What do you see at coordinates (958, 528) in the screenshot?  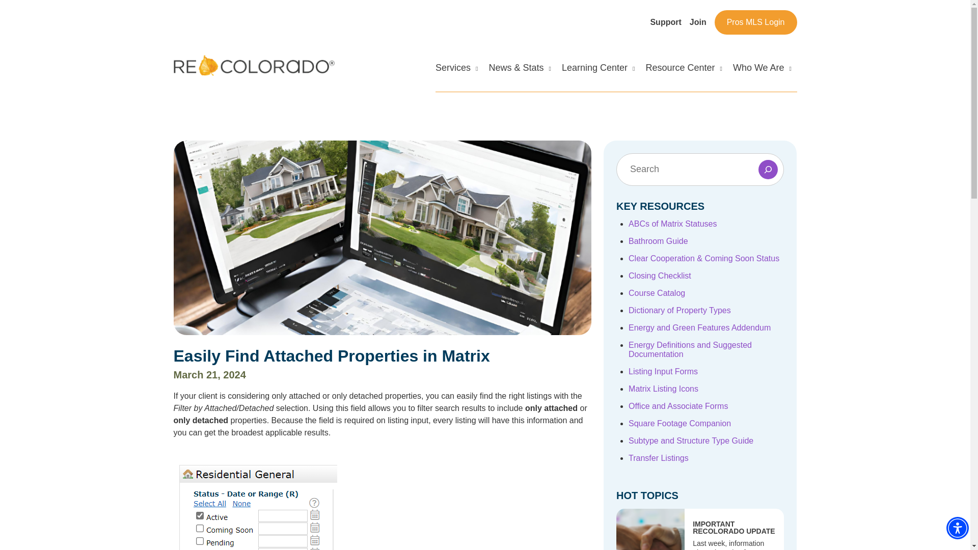 I see `Accessibility Menu` at bounding box center [958, 528].